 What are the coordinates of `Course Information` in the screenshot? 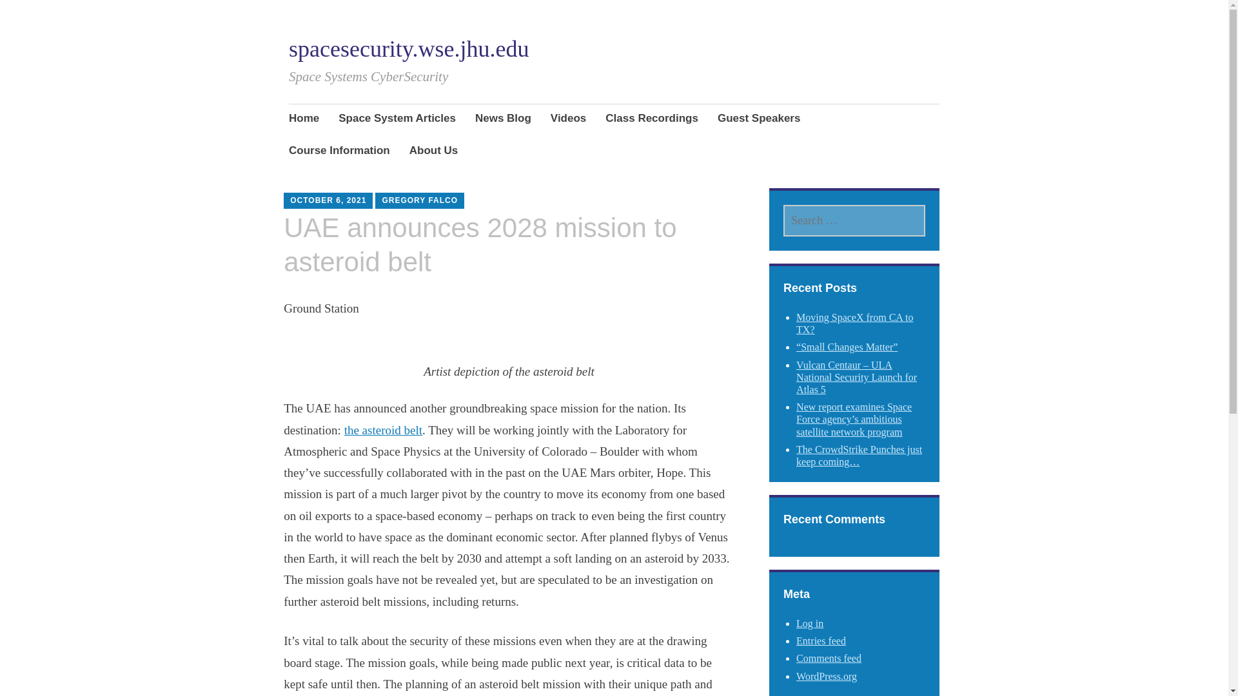 It's located at (339, 152).